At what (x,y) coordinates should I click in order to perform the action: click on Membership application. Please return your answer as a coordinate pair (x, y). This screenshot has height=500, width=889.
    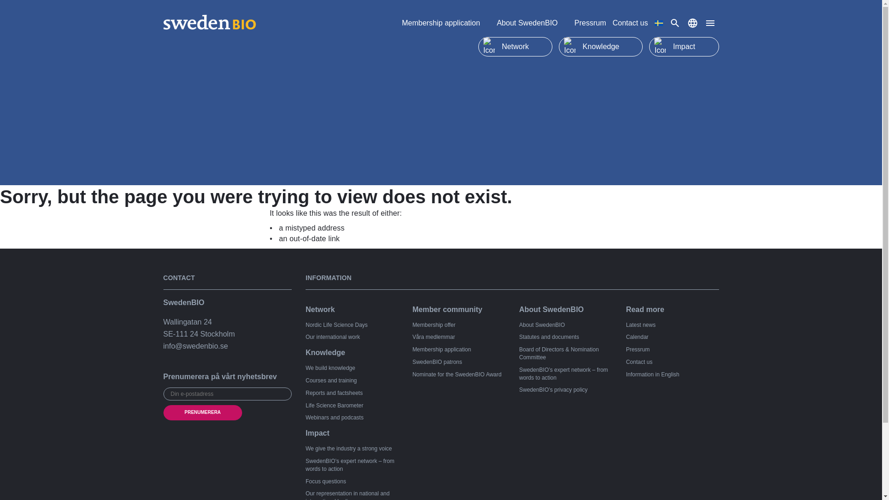
    Looking at the image, I should click on (446, 23).